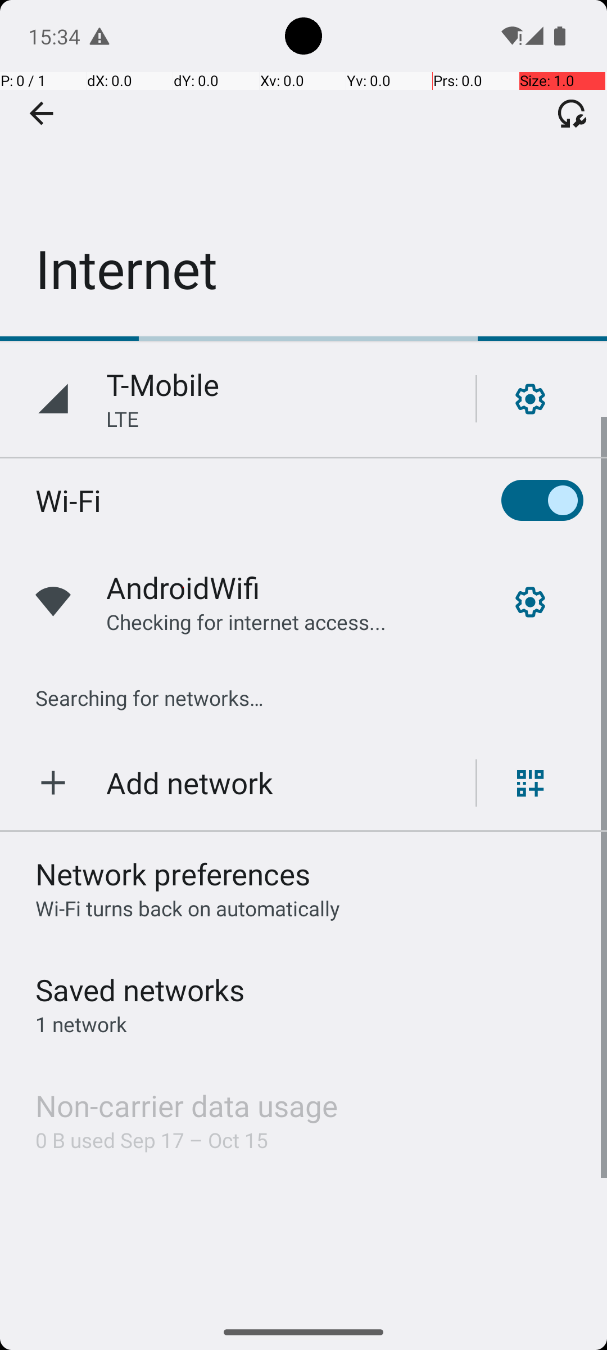  Describe the element at coordinates (188, 908) in the screenshot. I see `Wi‑Fi turns back on automatically` at that location.